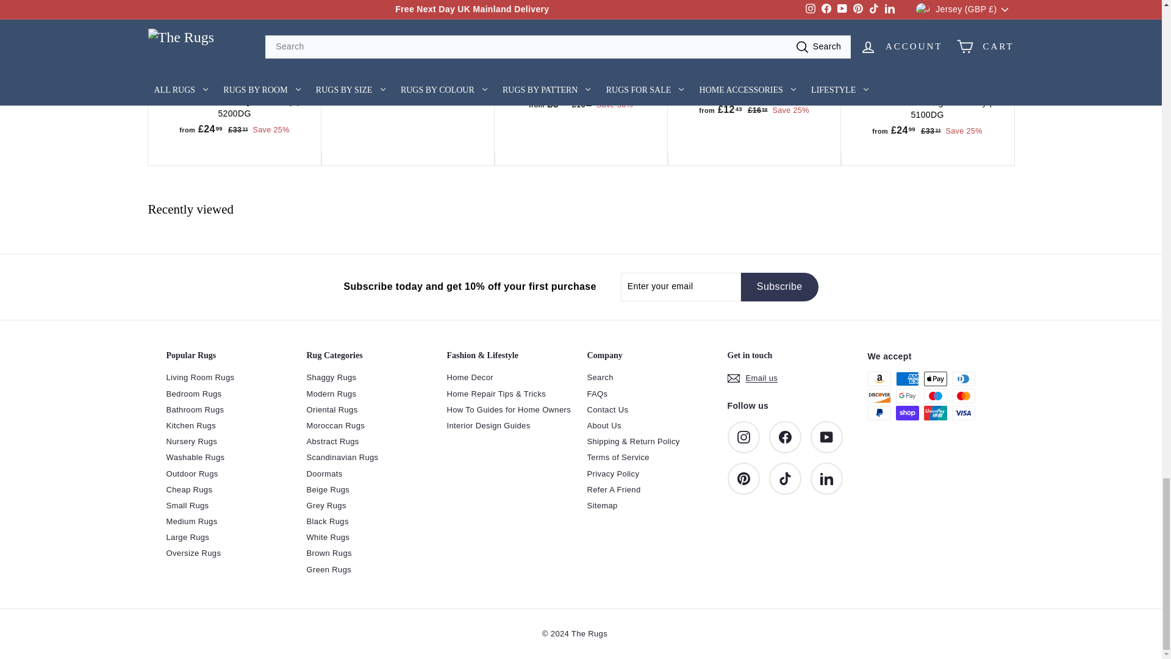 This screenshot has height=659, width=1171. Describe the element at coordinates (784, 437) in the screenshot. I see `The Rugs on Facebook` at that location.